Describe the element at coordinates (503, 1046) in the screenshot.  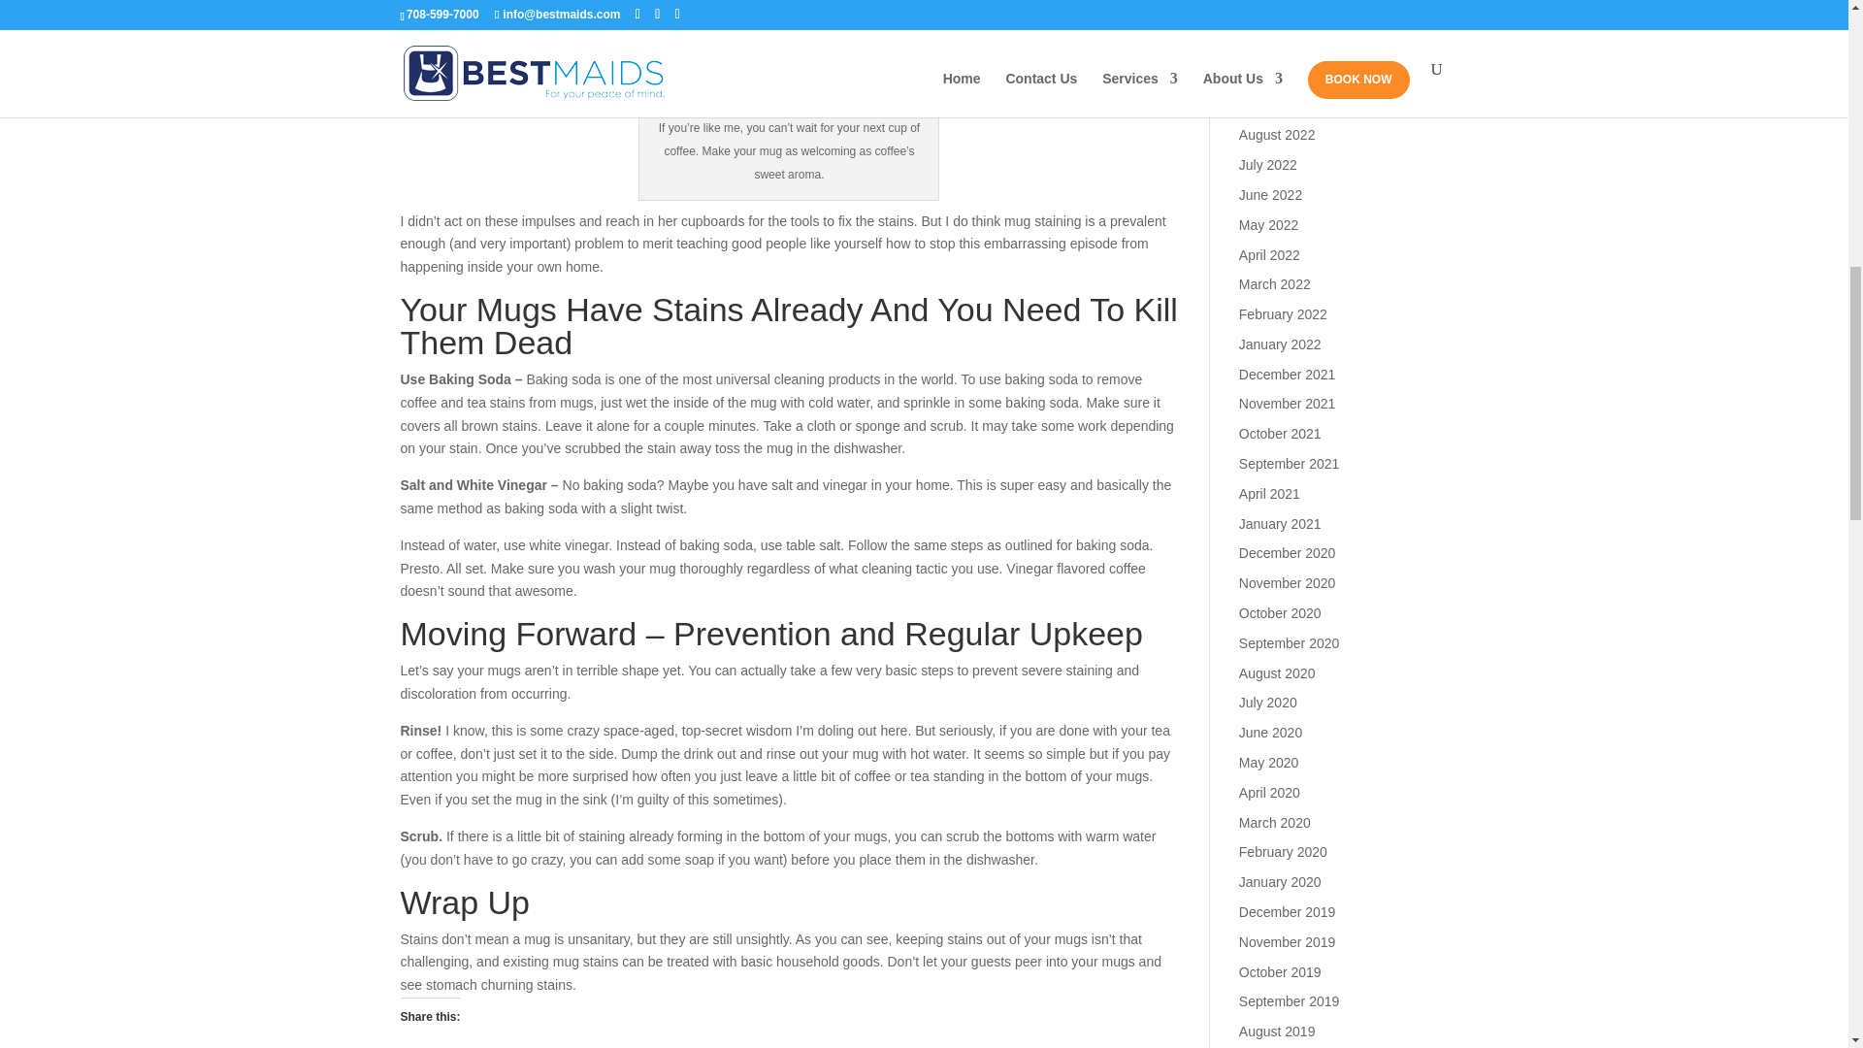
I see `Share on Tumblr` at that location.